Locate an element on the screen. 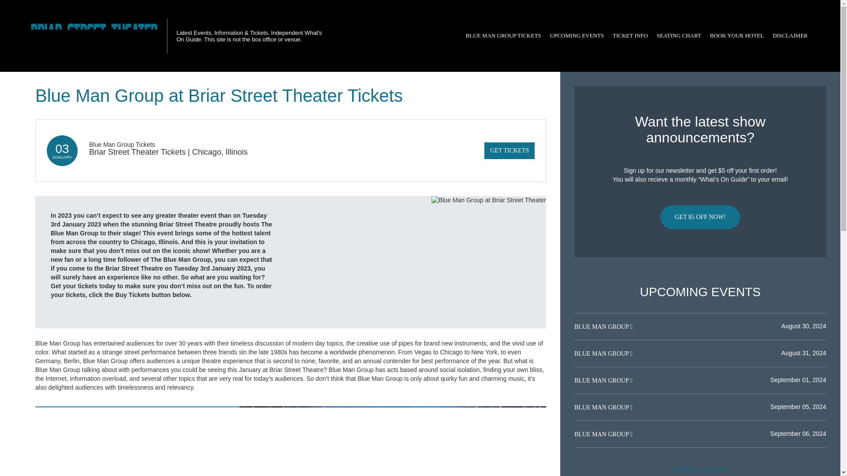 This screenshot has width=847, height=476. BOOK YOUR HOTEL is located at coordinates (737, 36).